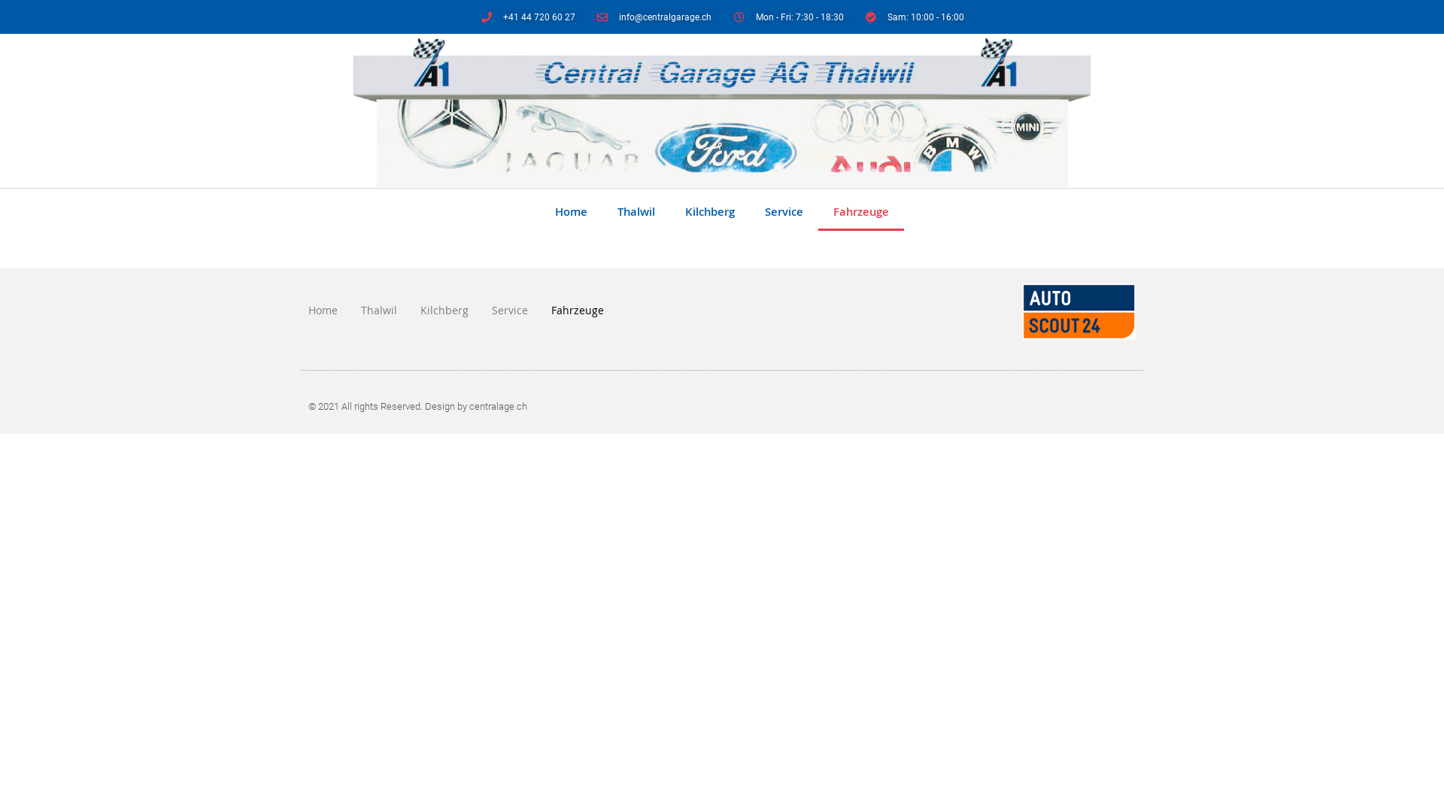  I want to click on Home, so click(323, 312).